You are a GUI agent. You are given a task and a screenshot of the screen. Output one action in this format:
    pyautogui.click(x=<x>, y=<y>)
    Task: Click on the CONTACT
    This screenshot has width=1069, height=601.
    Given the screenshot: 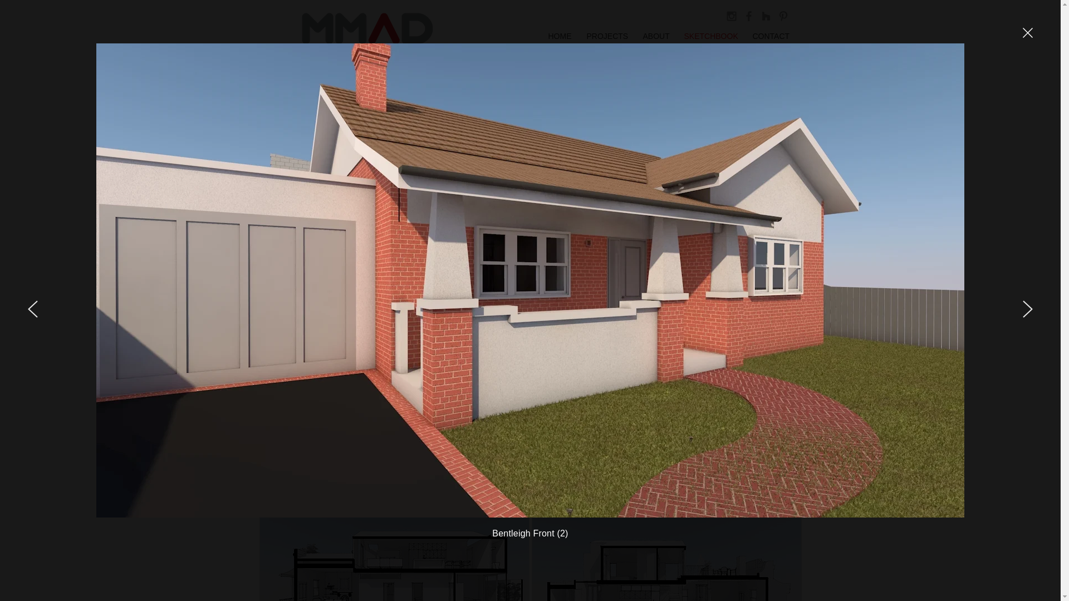 What is the action you would take?
    pyautogui.click(x=771, y=31)
    